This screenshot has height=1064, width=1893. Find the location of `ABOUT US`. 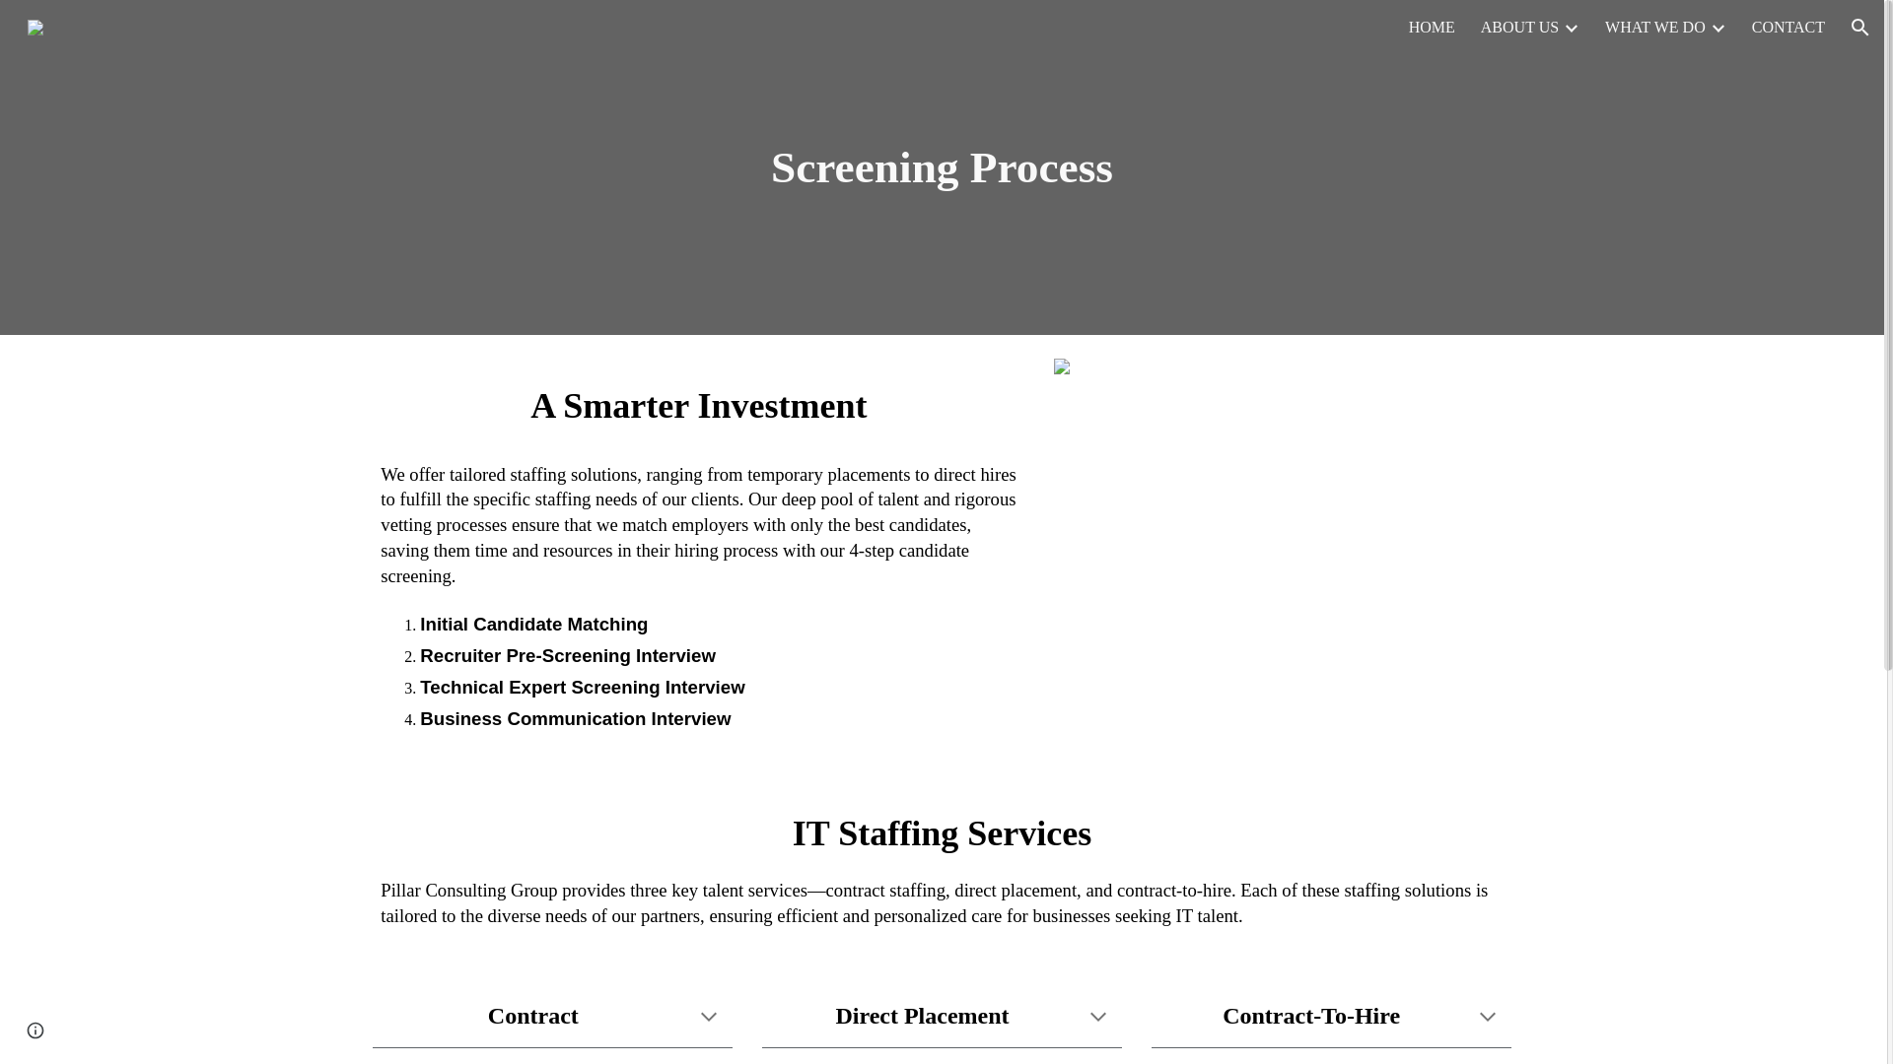

ABOUT US is located at coordinates (1518, 28).